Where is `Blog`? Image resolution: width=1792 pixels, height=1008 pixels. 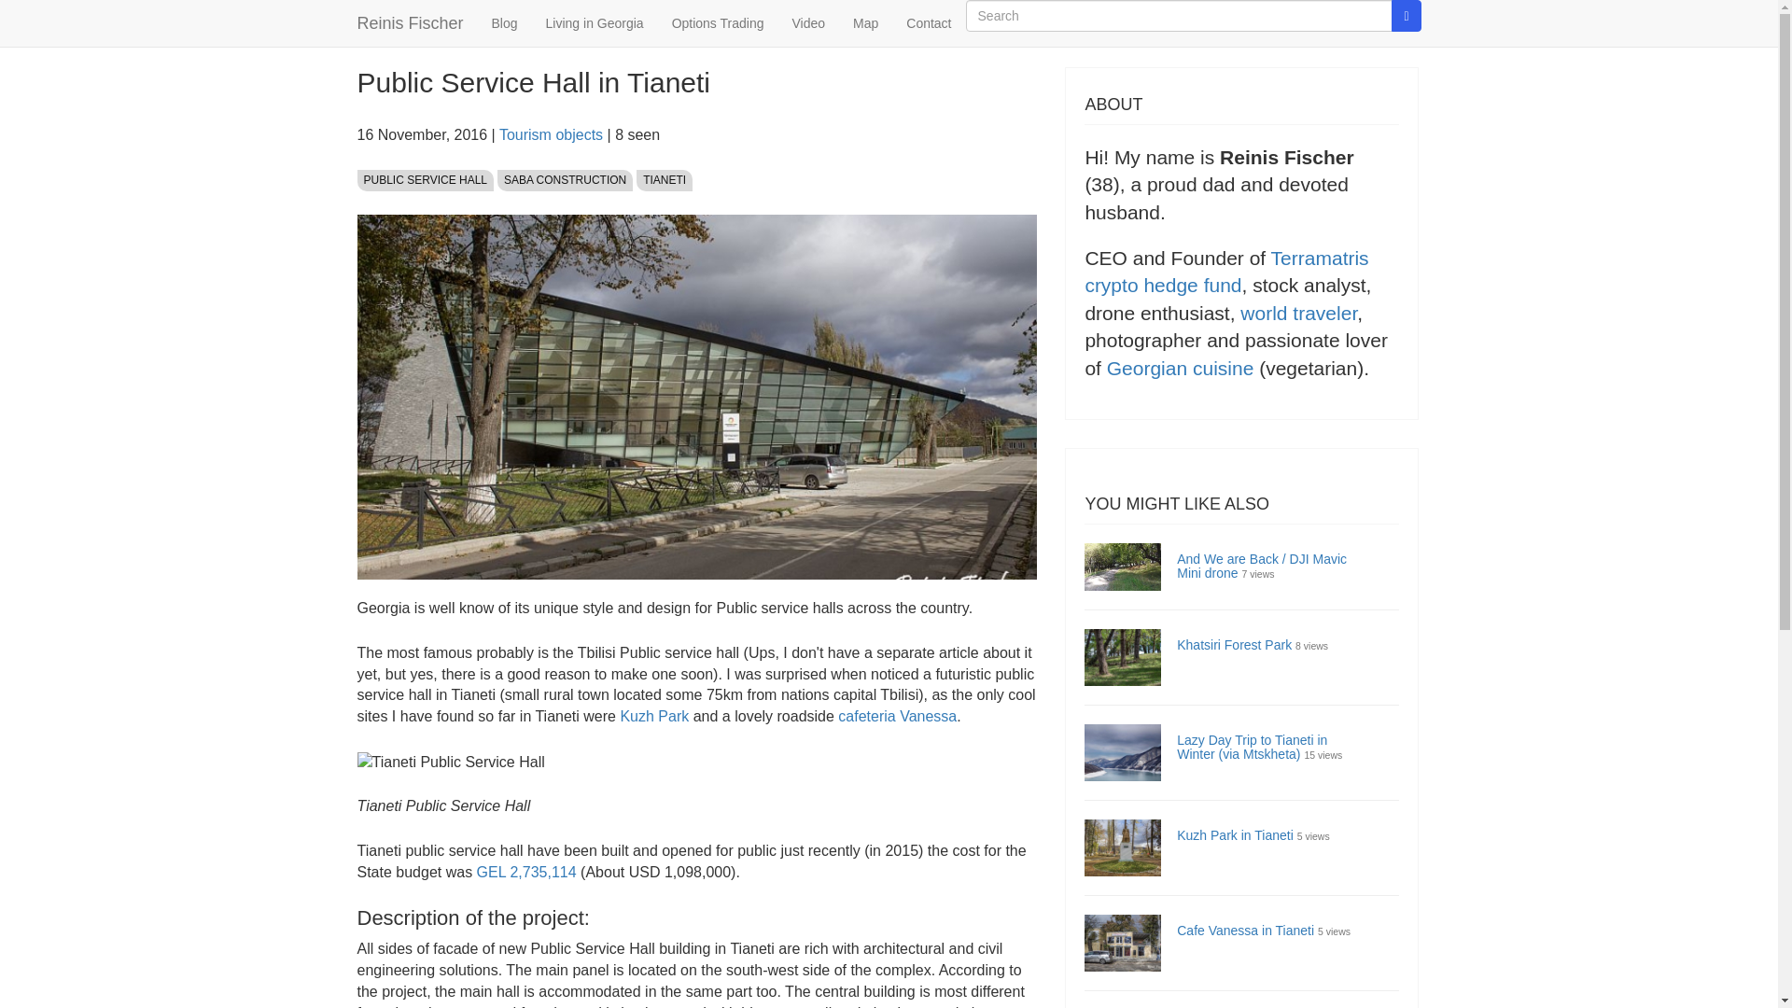 Blog is located at coordinates (505, 22).